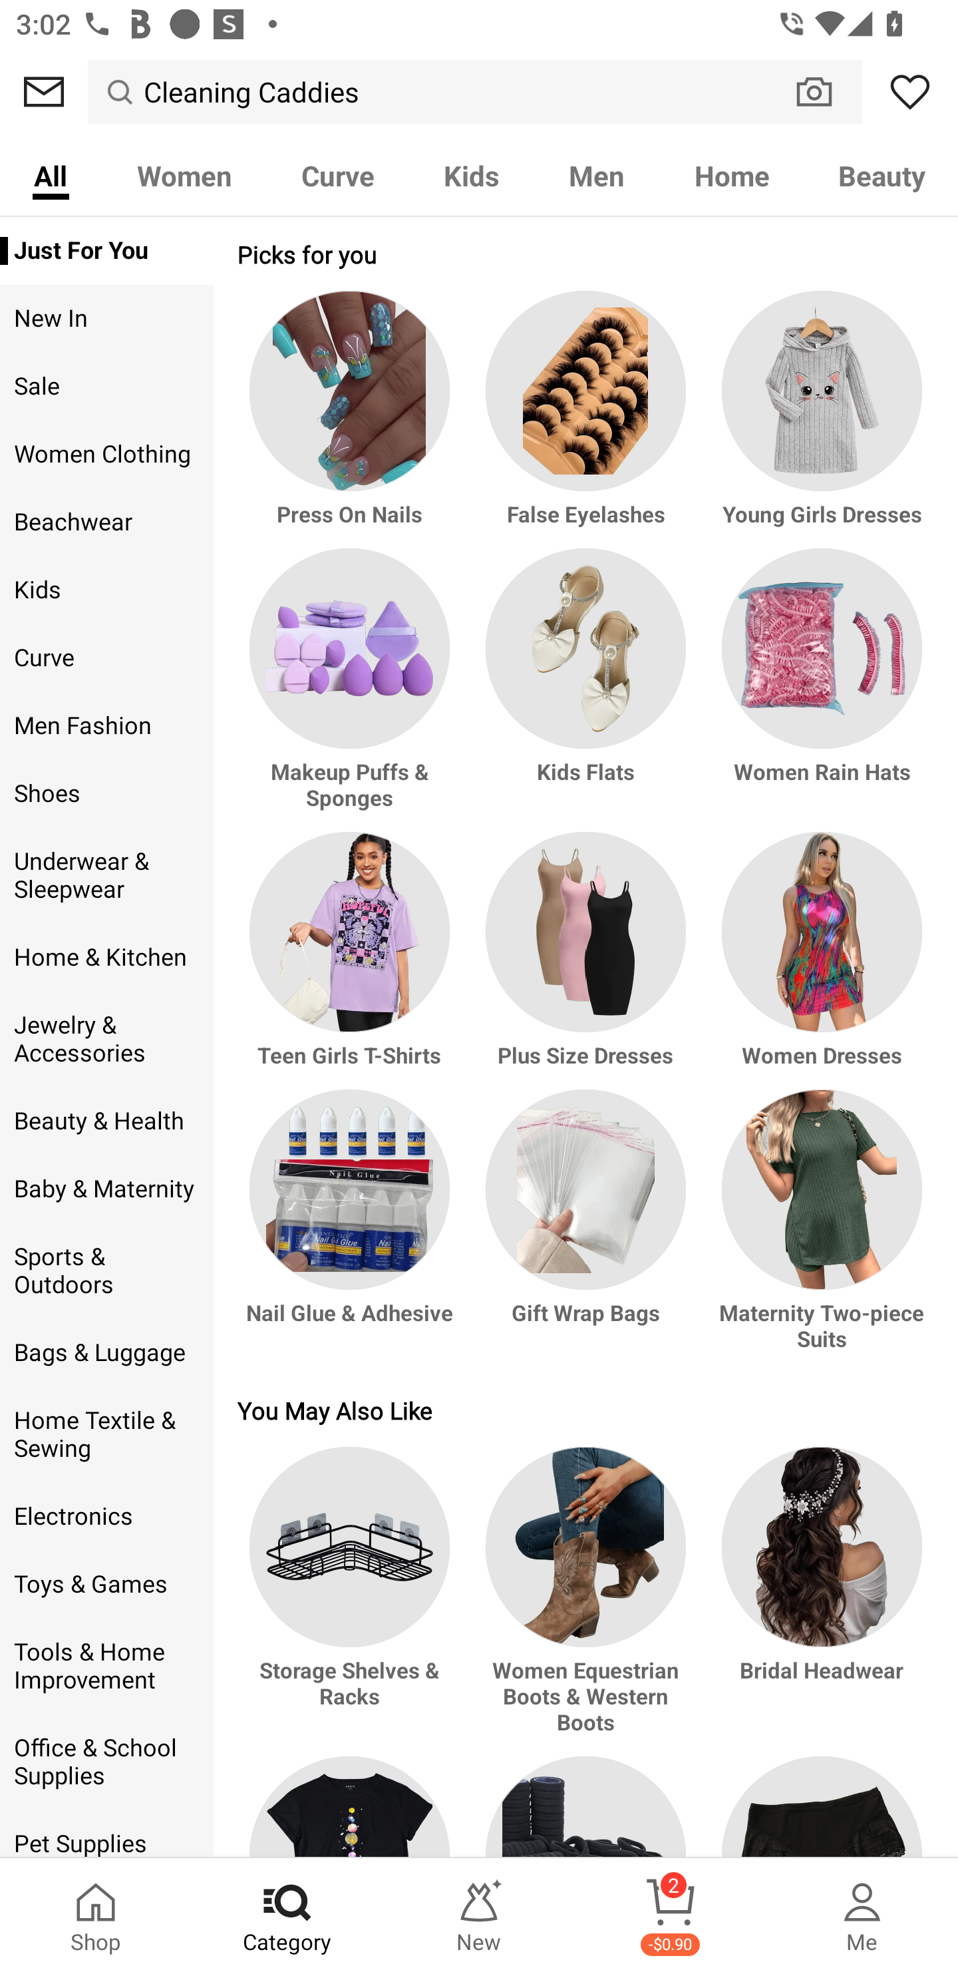 The width and height of the screenshot is (958, 1970). What do you see at coordinates (826, 91) in the screenshot?
I see `VISUAL SEARCH` at bounding box center [826, 91].